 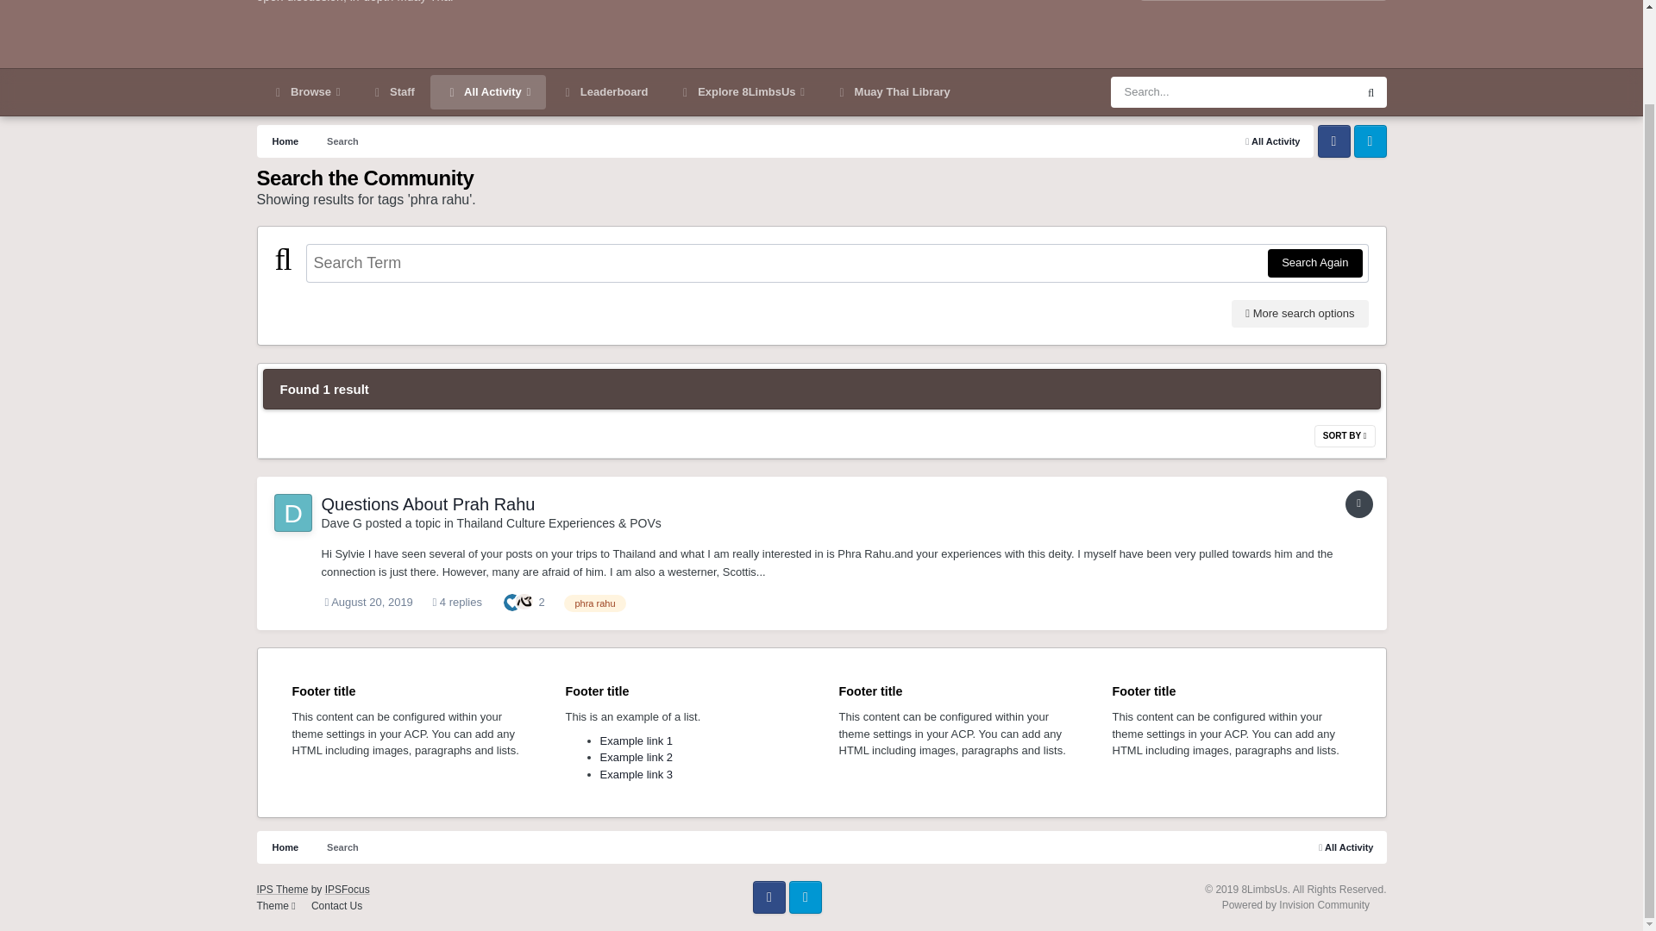 What do you see at coordinates (524, 602) in the screenshot?
I see `Heart` at bounding box center [524, 602].